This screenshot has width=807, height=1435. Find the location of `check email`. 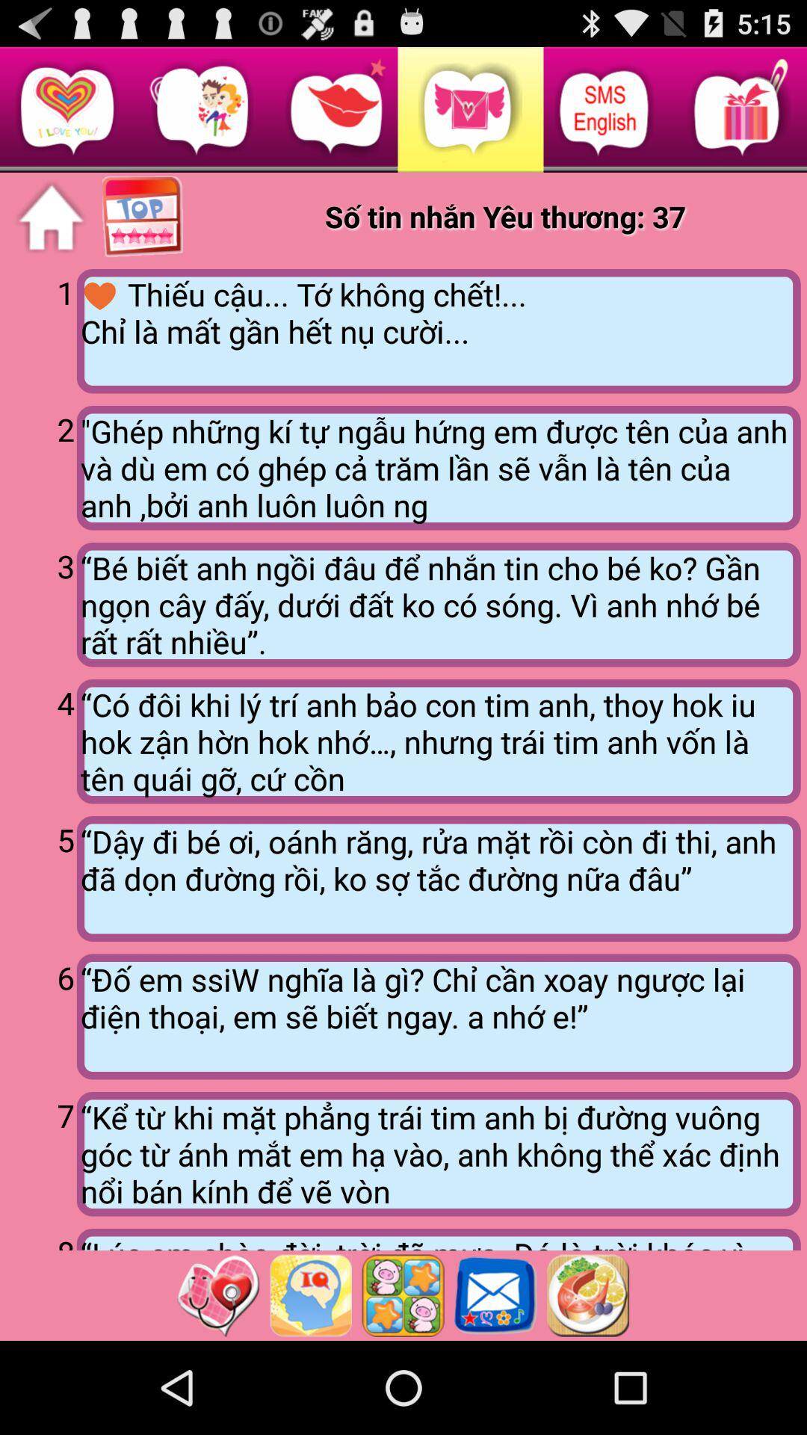

check email is located at coordinates (495, 1295).